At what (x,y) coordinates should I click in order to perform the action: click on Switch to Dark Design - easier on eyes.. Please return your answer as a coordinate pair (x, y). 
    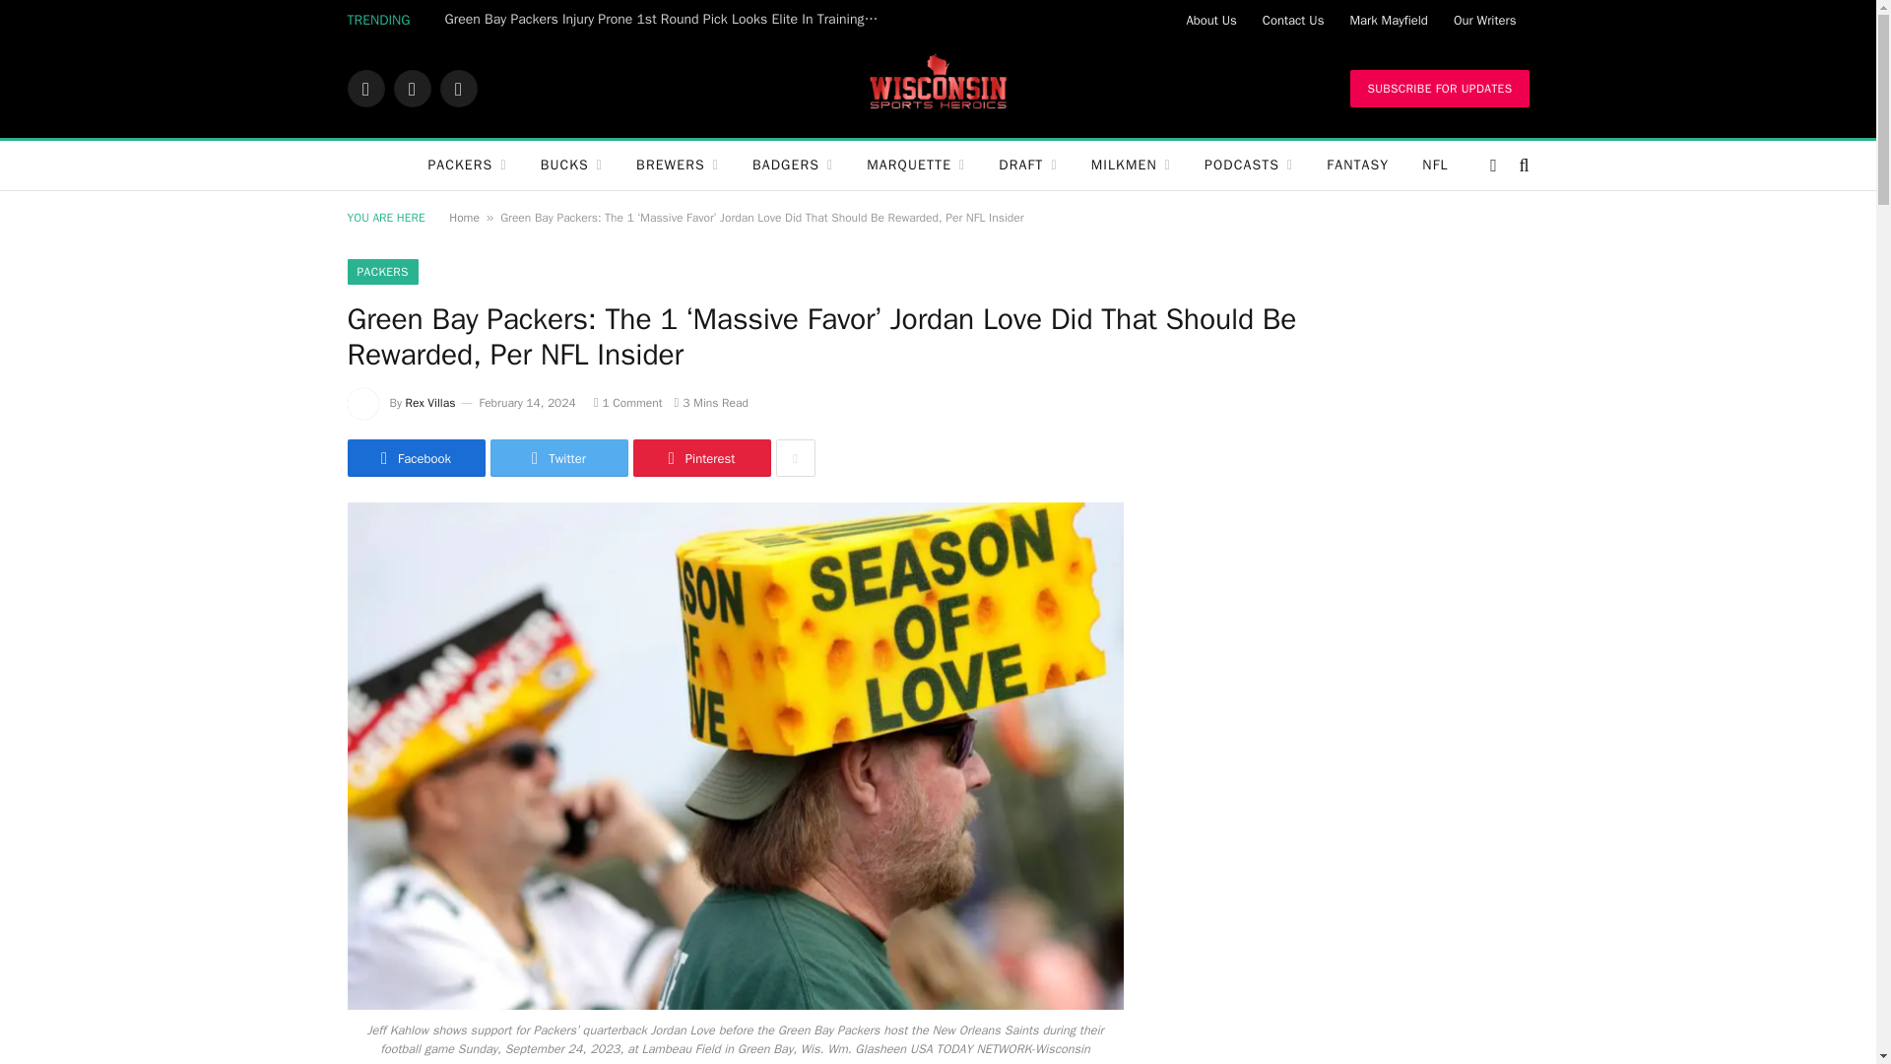
    Looking at the image, I should click on (1493, 166).